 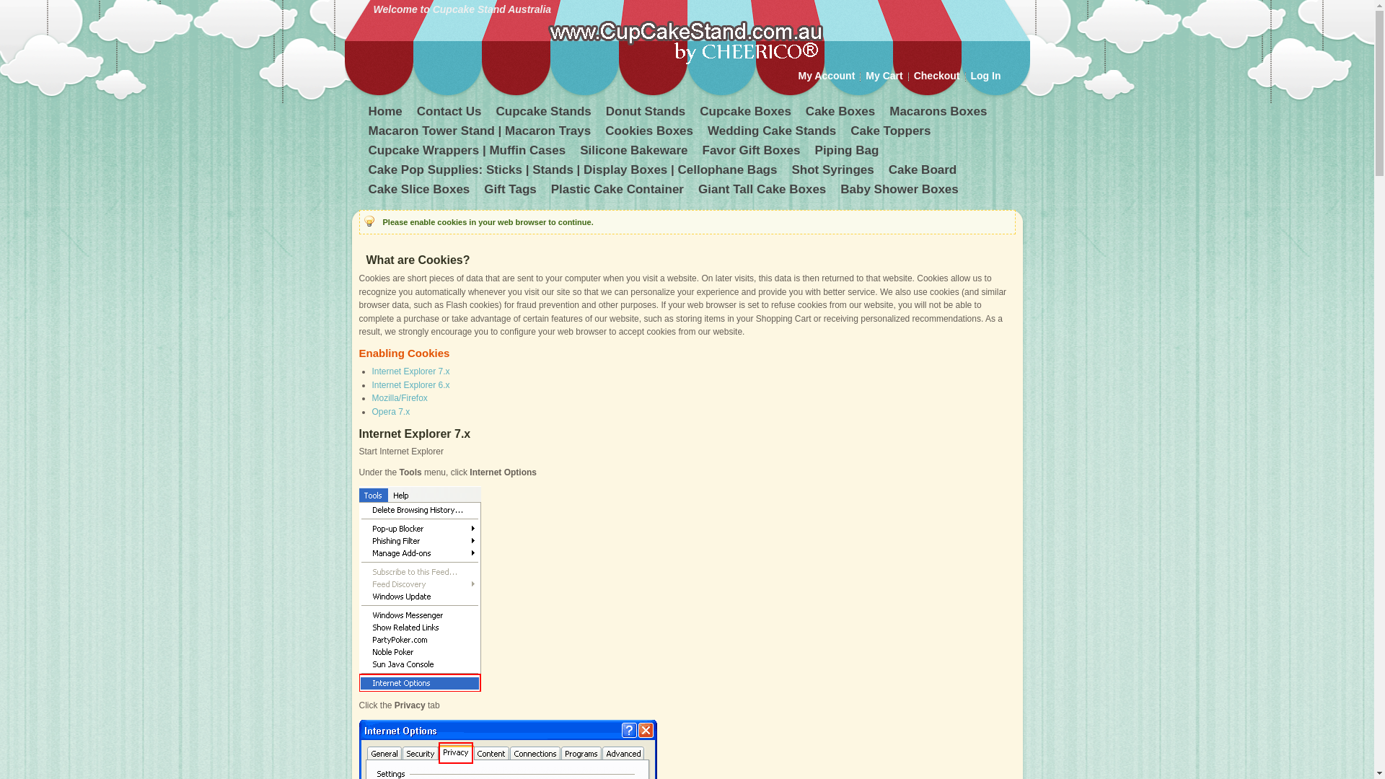 I want to click on Mozilla/Firefox, so click(x=400, y=398).